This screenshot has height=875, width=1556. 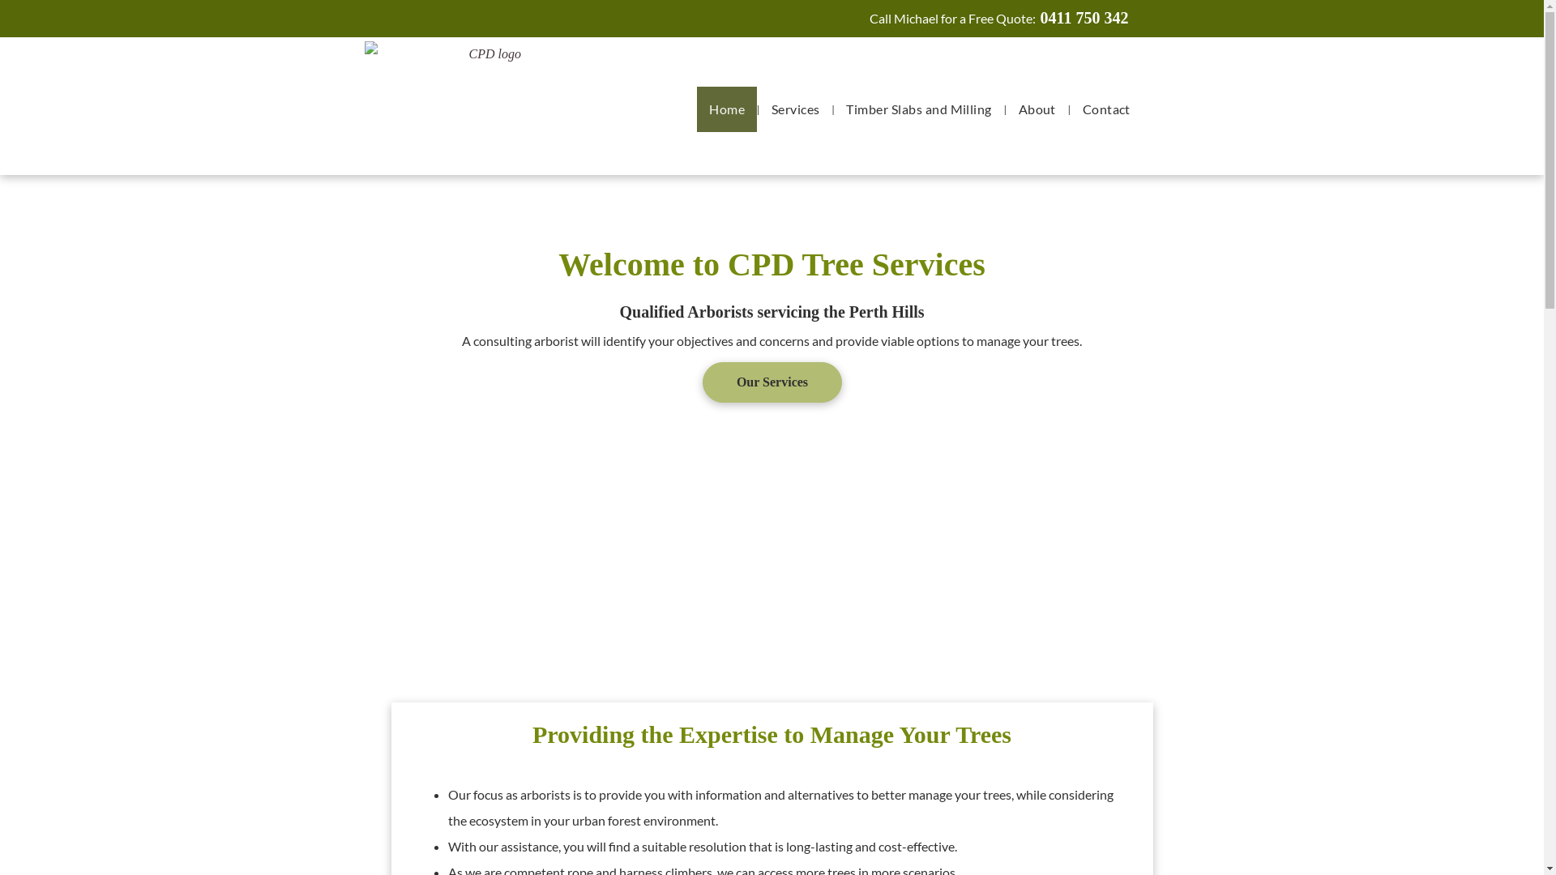 What do you see at coordinates (727, 109) in the screenshot?
I see `Home` at bounding box center [727, 109].